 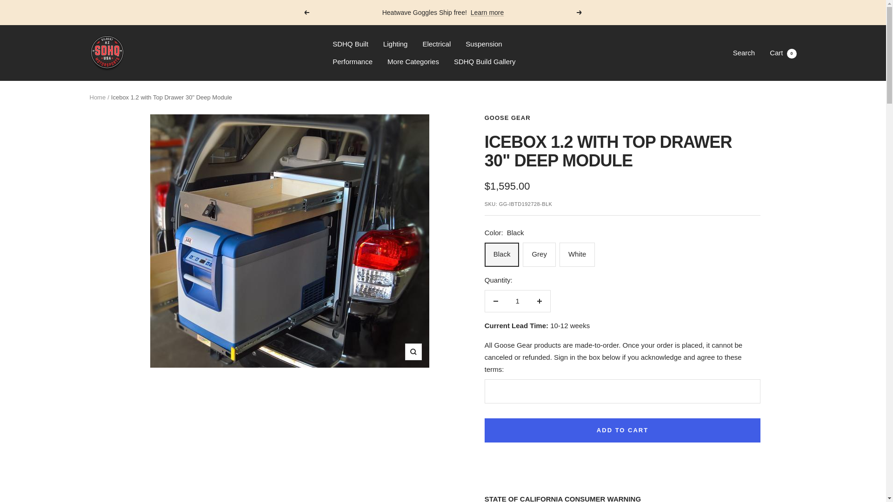 What do you see at coordinates (350, 44) in the screenshot?
I see `SDHQ Built` at bounding box center [350, 44].